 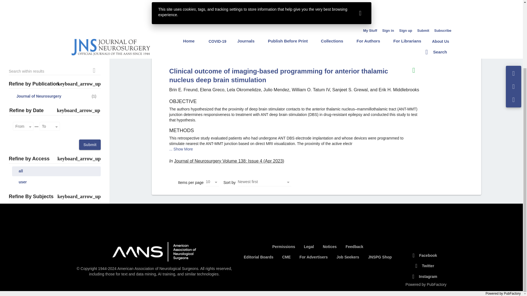 What do you see at coordinates (56, 97) in the screenshot?
I see `user` at bounding box center [56, 97].